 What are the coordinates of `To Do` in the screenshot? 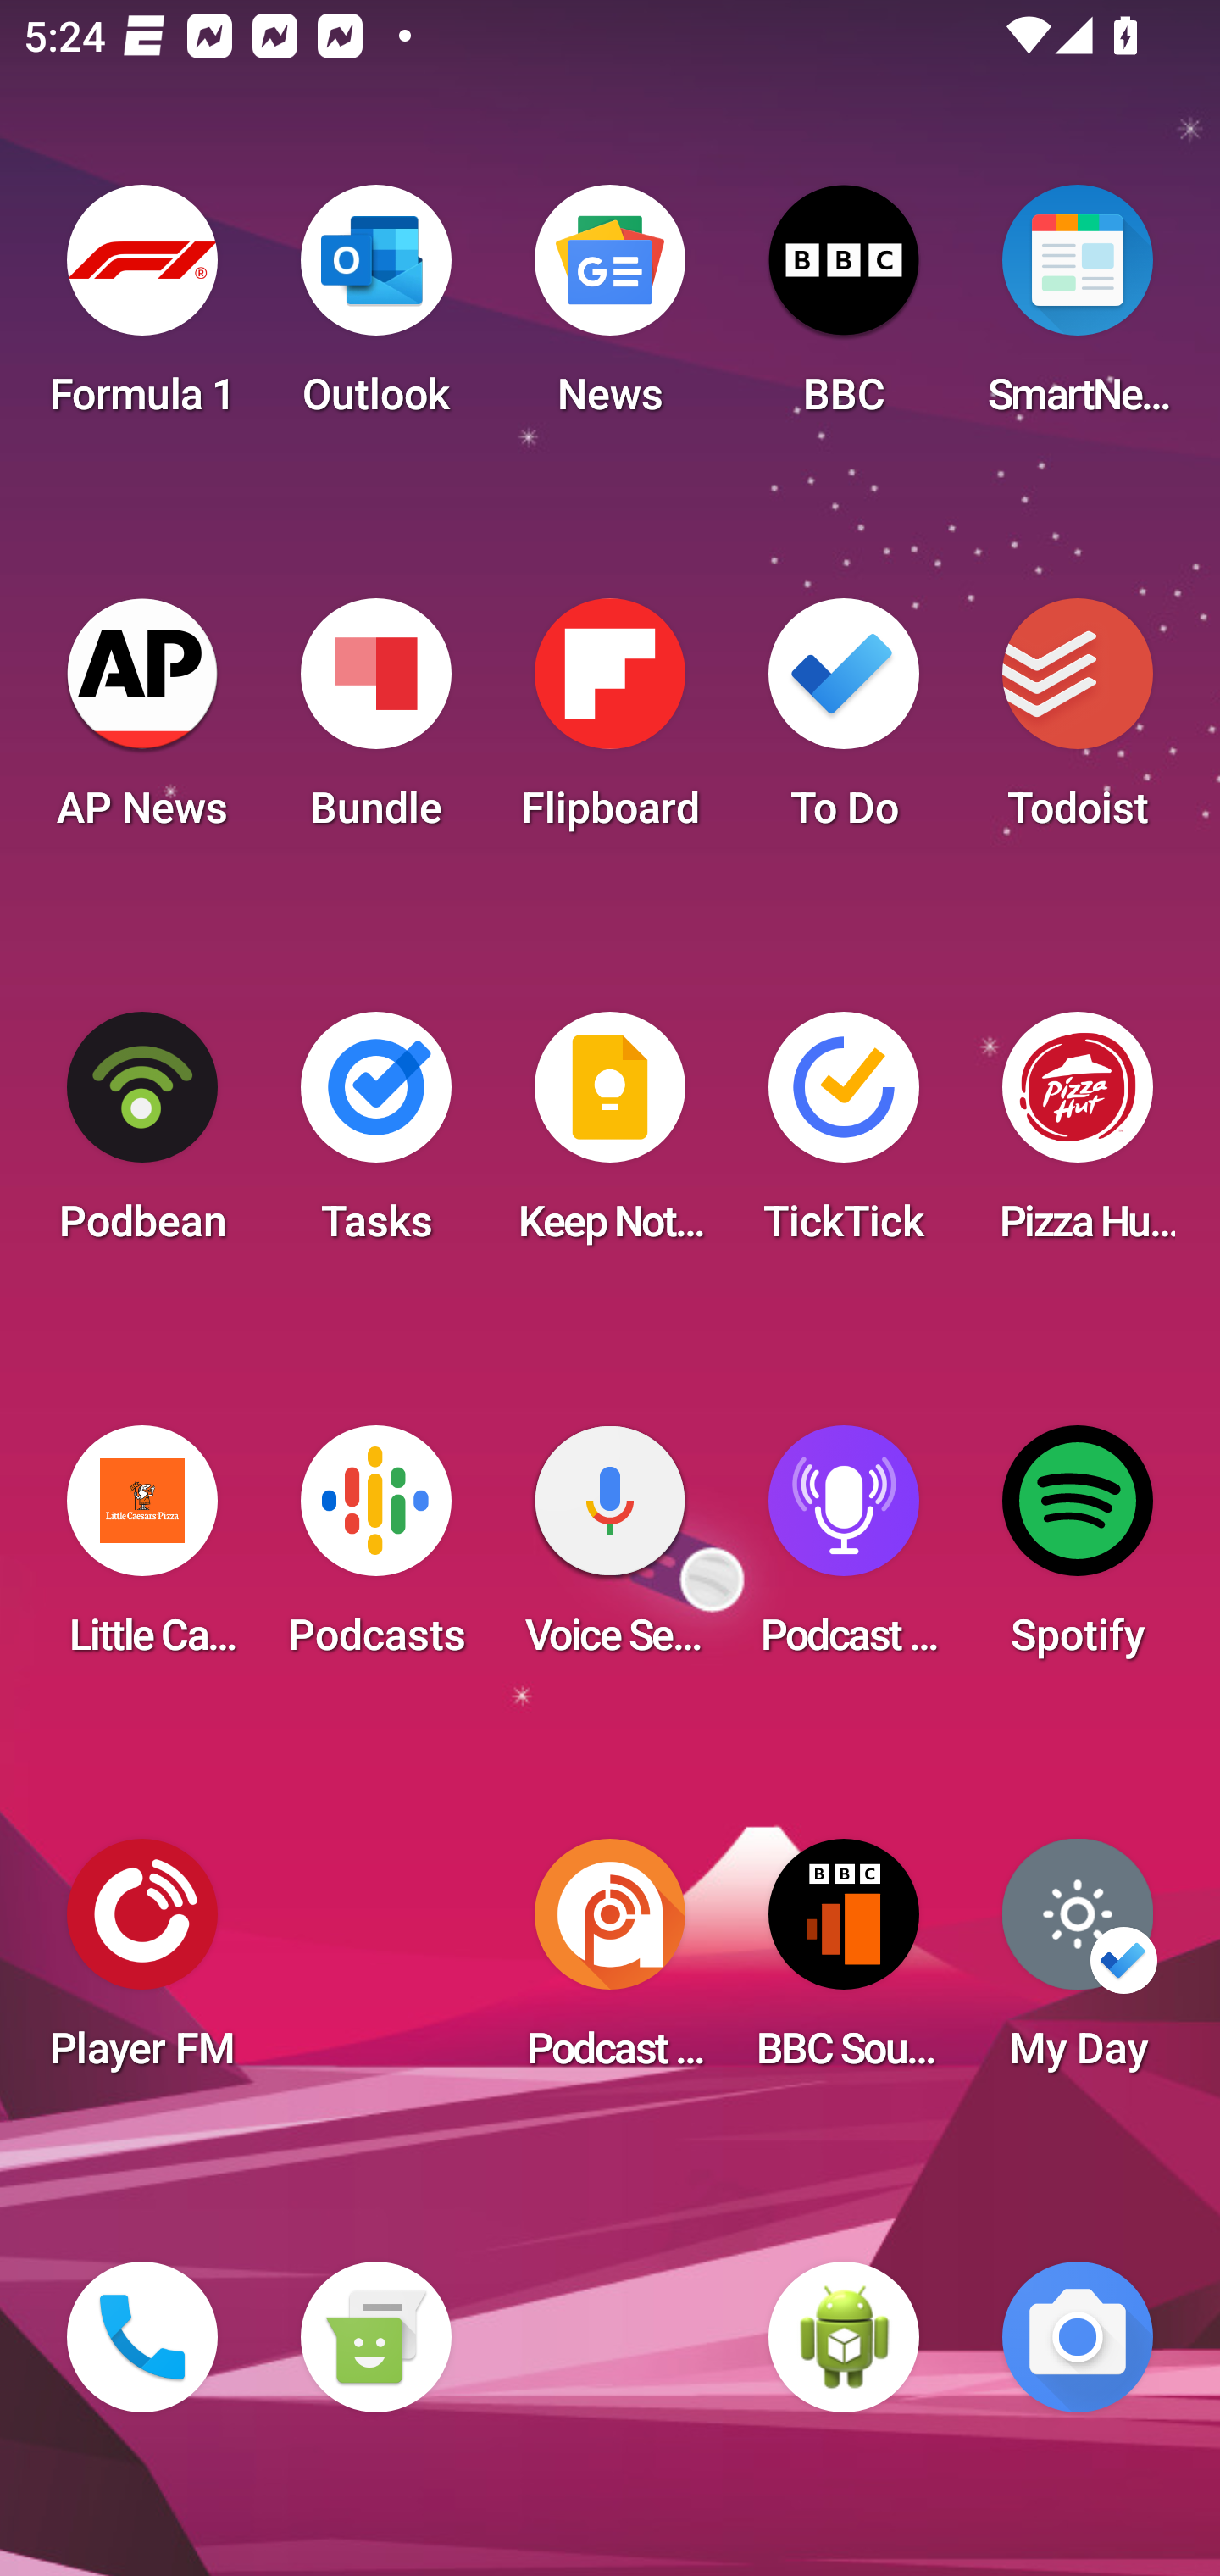 It's located at (844, 724).